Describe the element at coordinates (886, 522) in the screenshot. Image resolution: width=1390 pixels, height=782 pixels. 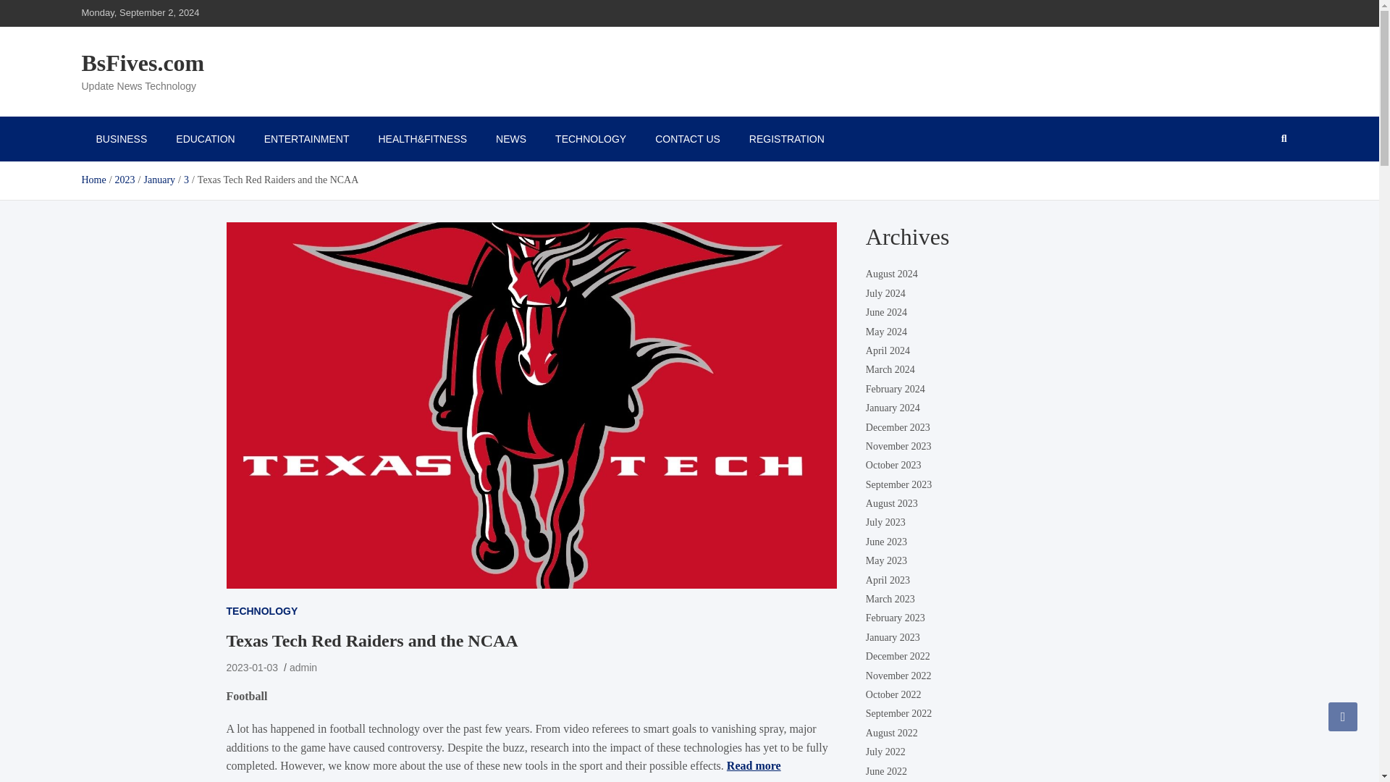
I see `July 2023` at that location.